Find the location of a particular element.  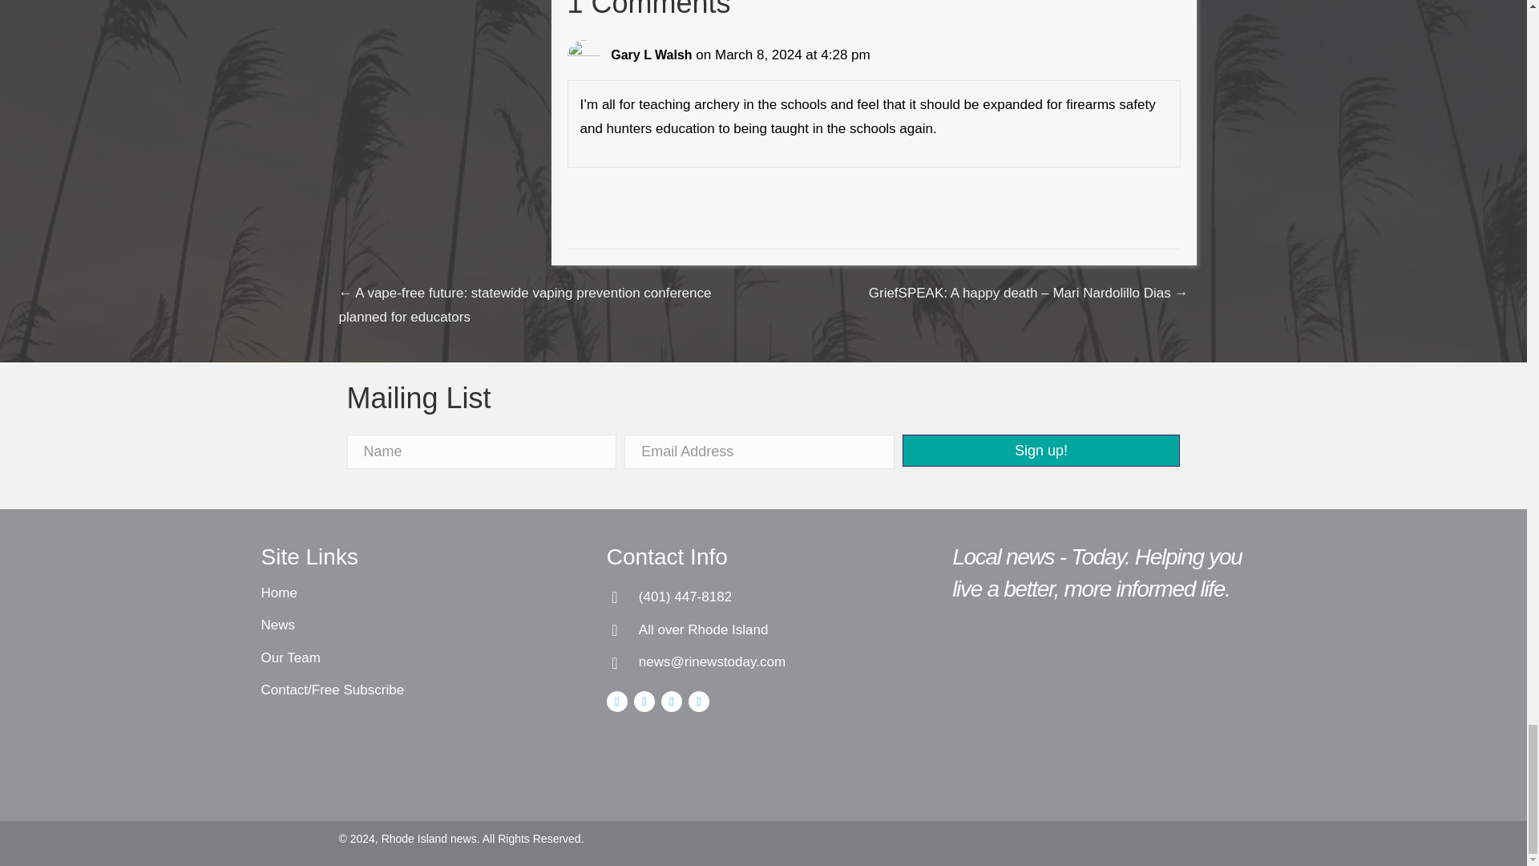

SPJ is located at coordinates (1105, 662).